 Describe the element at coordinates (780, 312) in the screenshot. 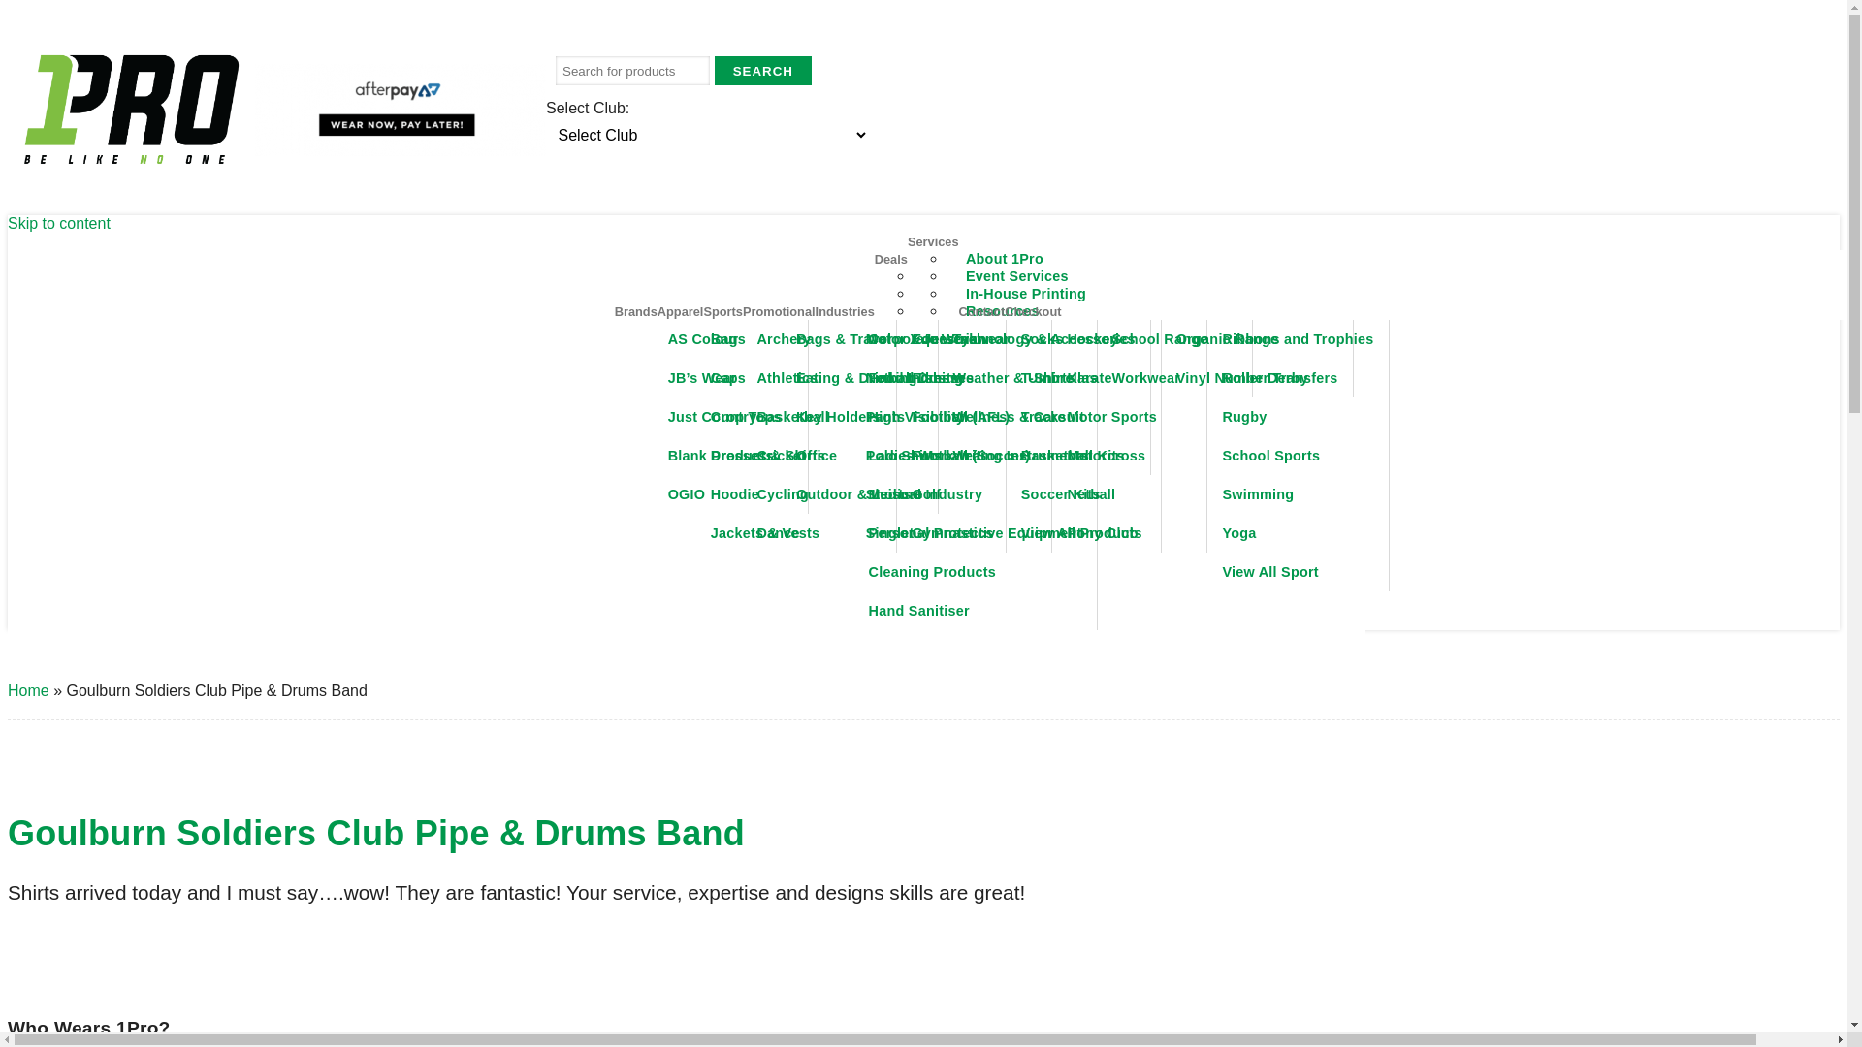

I see `Promotional` at that location.